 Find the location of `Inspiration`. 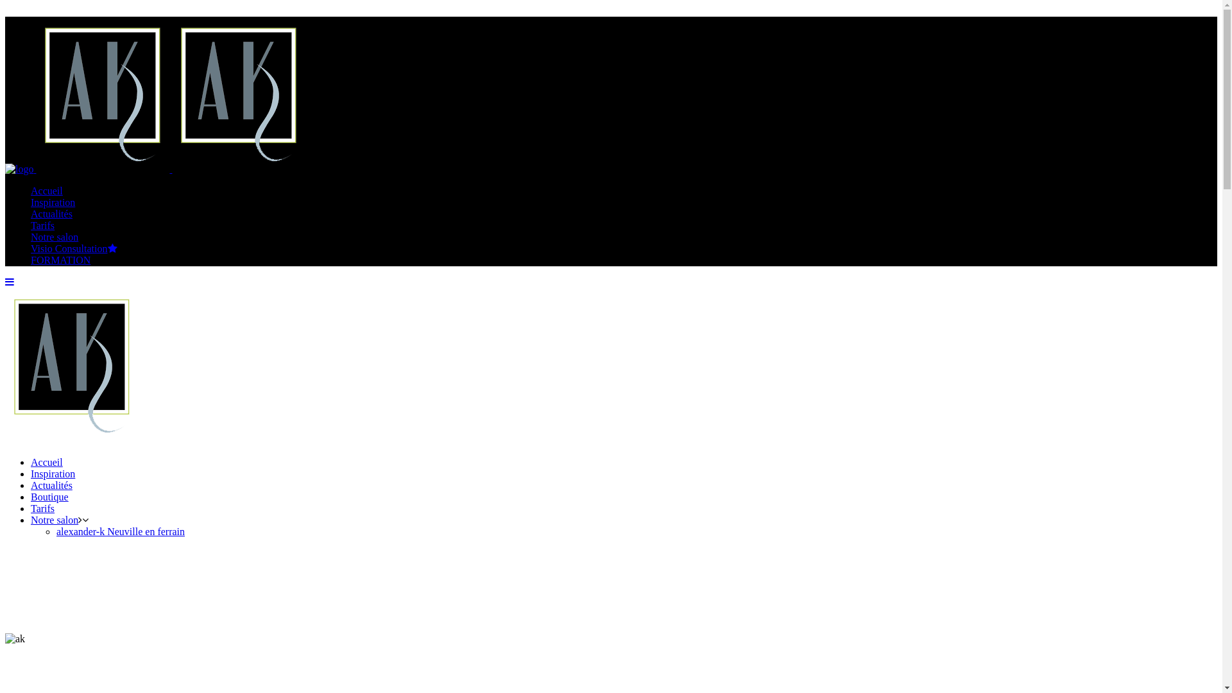

Inspiration is located at coordinates (53, 474).